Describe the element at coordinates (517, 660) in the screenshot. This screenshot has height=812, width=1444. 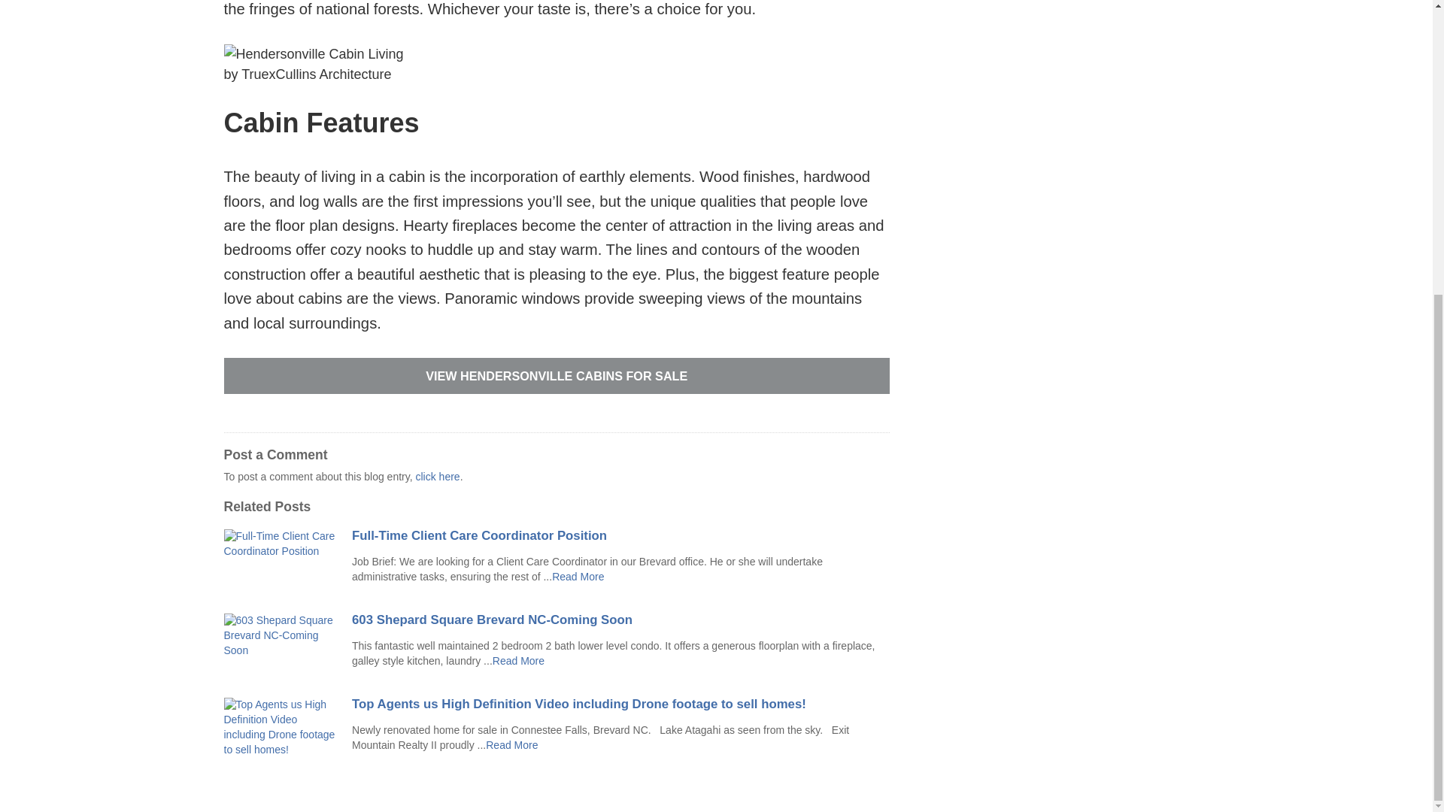
I see `Cabin Living in Henderson County` at that location.